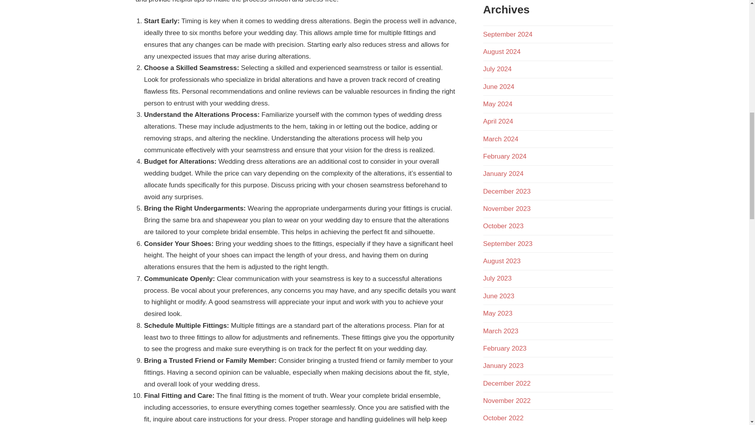 The image size is (755, 425). What do you see at coordinates (507, 34) in the screenshot?
I see `September 2024` at bounding box center [507, 34].